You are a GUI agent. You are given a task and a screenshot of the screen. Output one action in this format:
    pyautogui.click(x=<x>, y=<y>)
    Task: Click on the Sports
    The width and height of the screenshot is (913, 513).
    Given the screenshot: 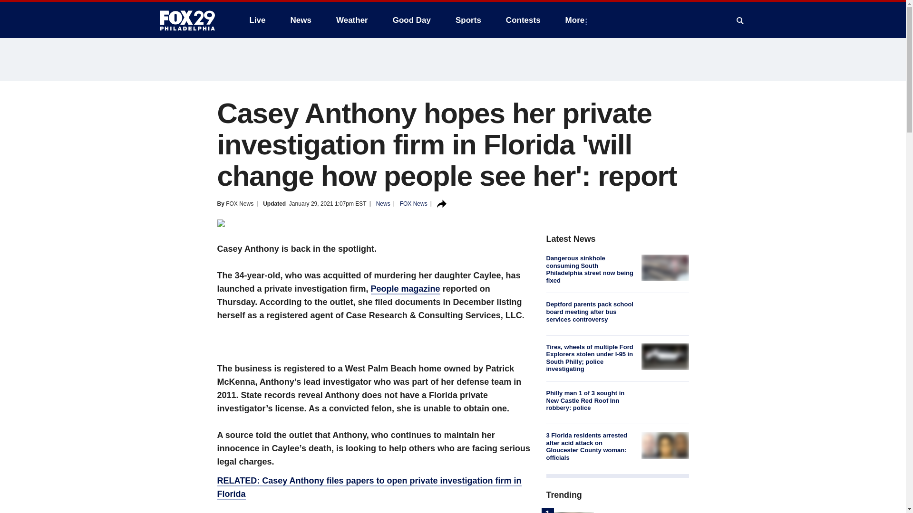 What is the action you would take?
    pyautogui.click(x=468, y=20)
    